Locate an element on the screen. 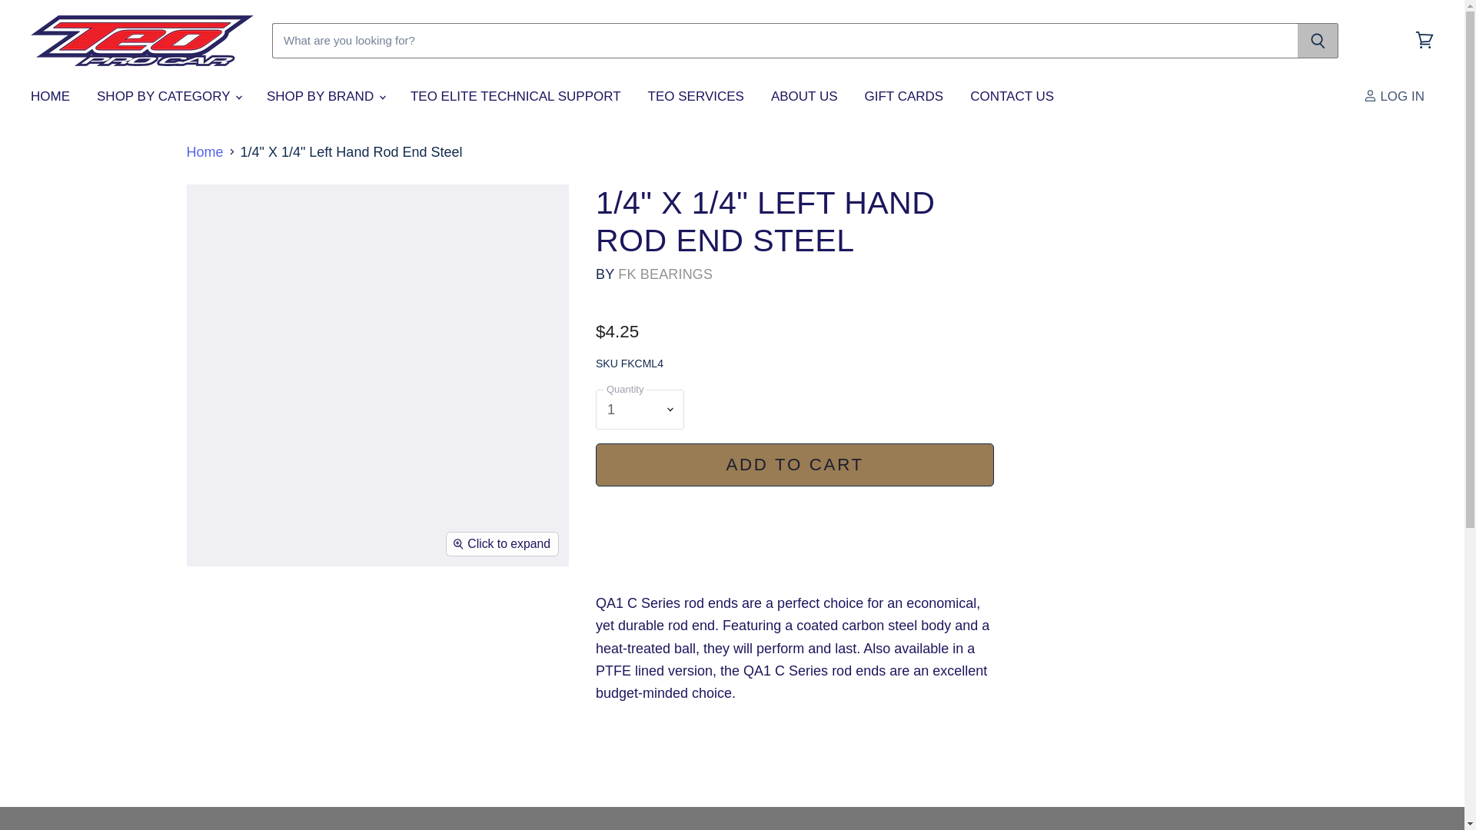 The image size is (1476, 830). HOME is located at coordinates (49, 96).